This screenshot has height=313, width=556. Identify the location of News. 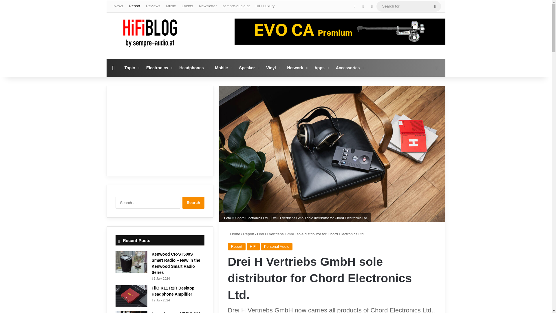
(118, 6).